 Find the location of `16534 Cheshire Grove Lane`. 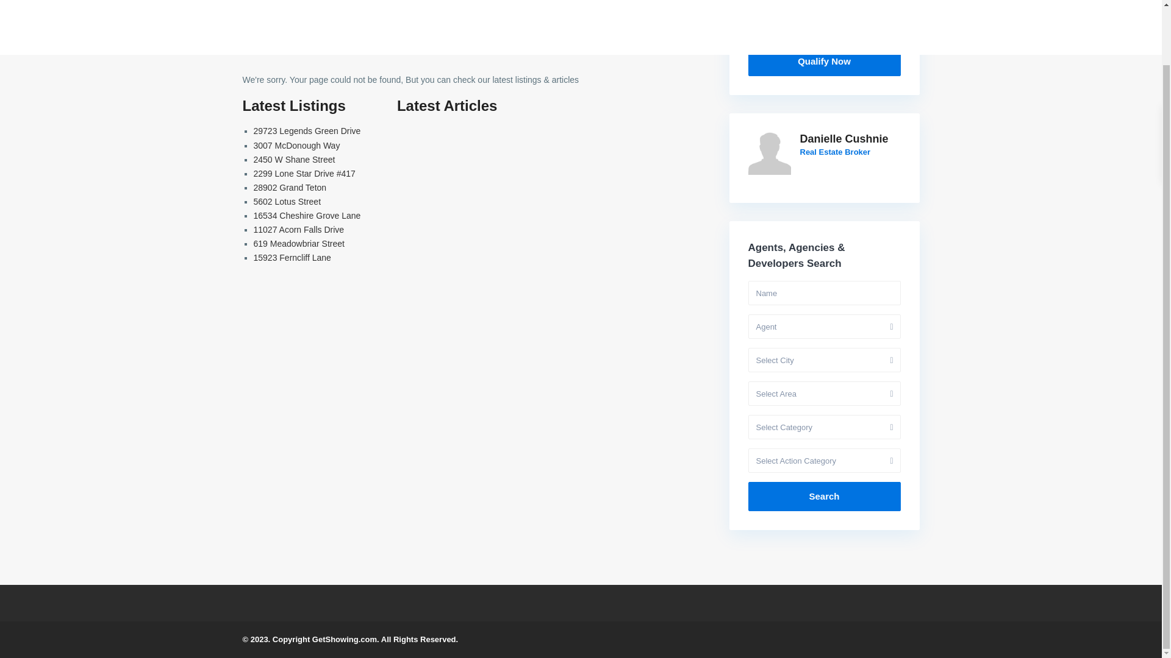

16534 Cheshire Grove Lane is located at coordinates (307, 215).